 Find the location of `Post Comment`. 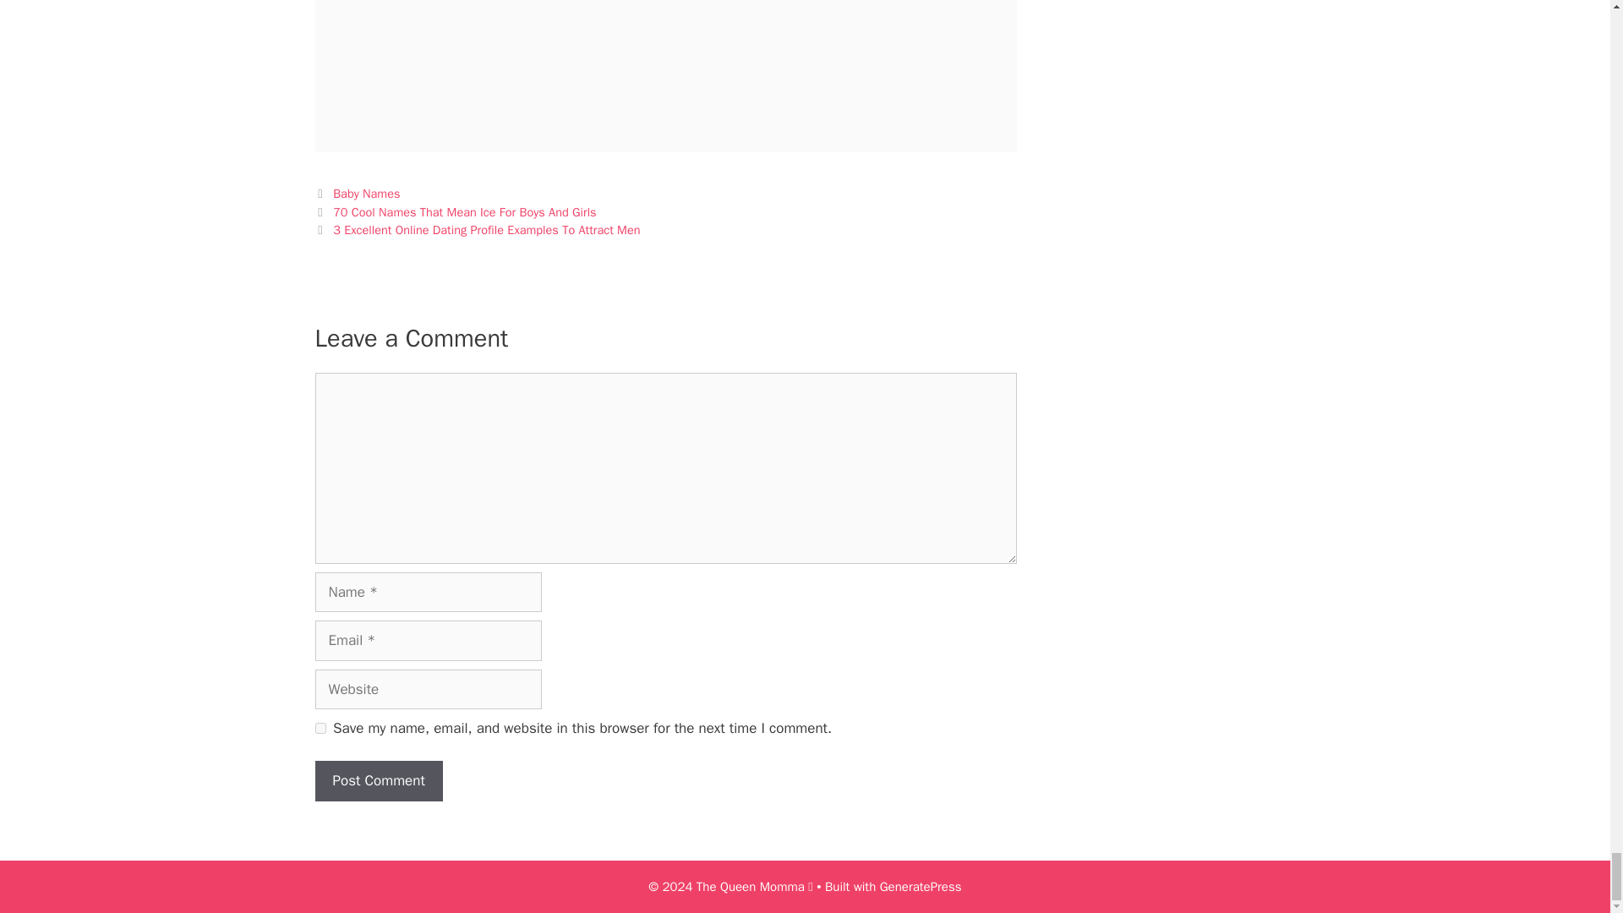

Post Comment is located at coordinates (378, 781).